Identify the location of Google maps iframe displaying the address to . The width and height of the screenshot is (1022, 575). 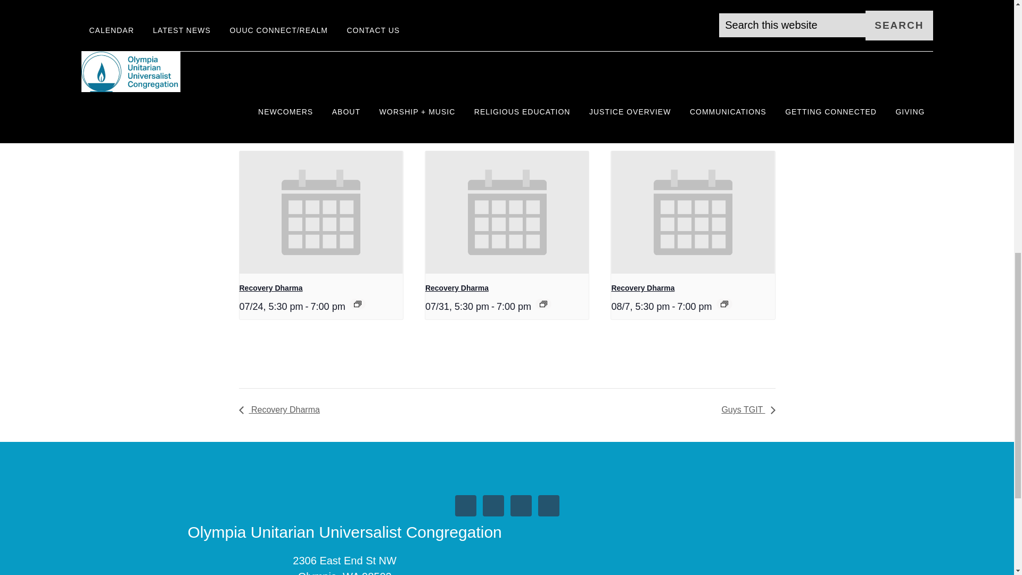
(498, 17).